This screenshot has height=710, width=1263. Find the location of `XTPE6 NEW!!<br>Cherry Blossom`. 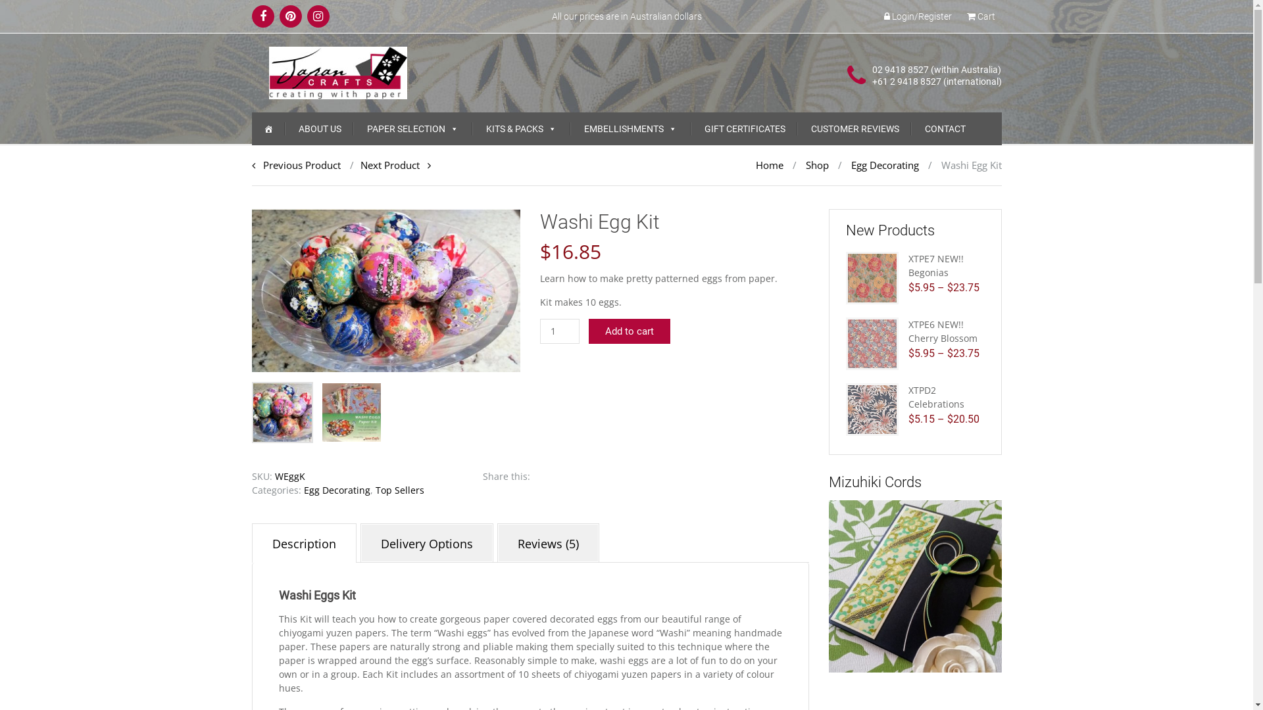

XTPE6 NEW!!<br>Cherry Blossom is located at coordinates (872, 343).